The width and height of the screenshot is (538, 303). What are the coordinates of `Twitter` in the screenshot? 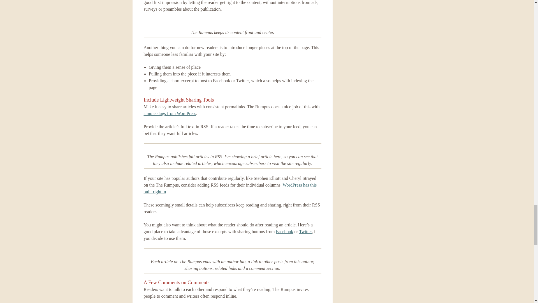 It's located at (305, 231).